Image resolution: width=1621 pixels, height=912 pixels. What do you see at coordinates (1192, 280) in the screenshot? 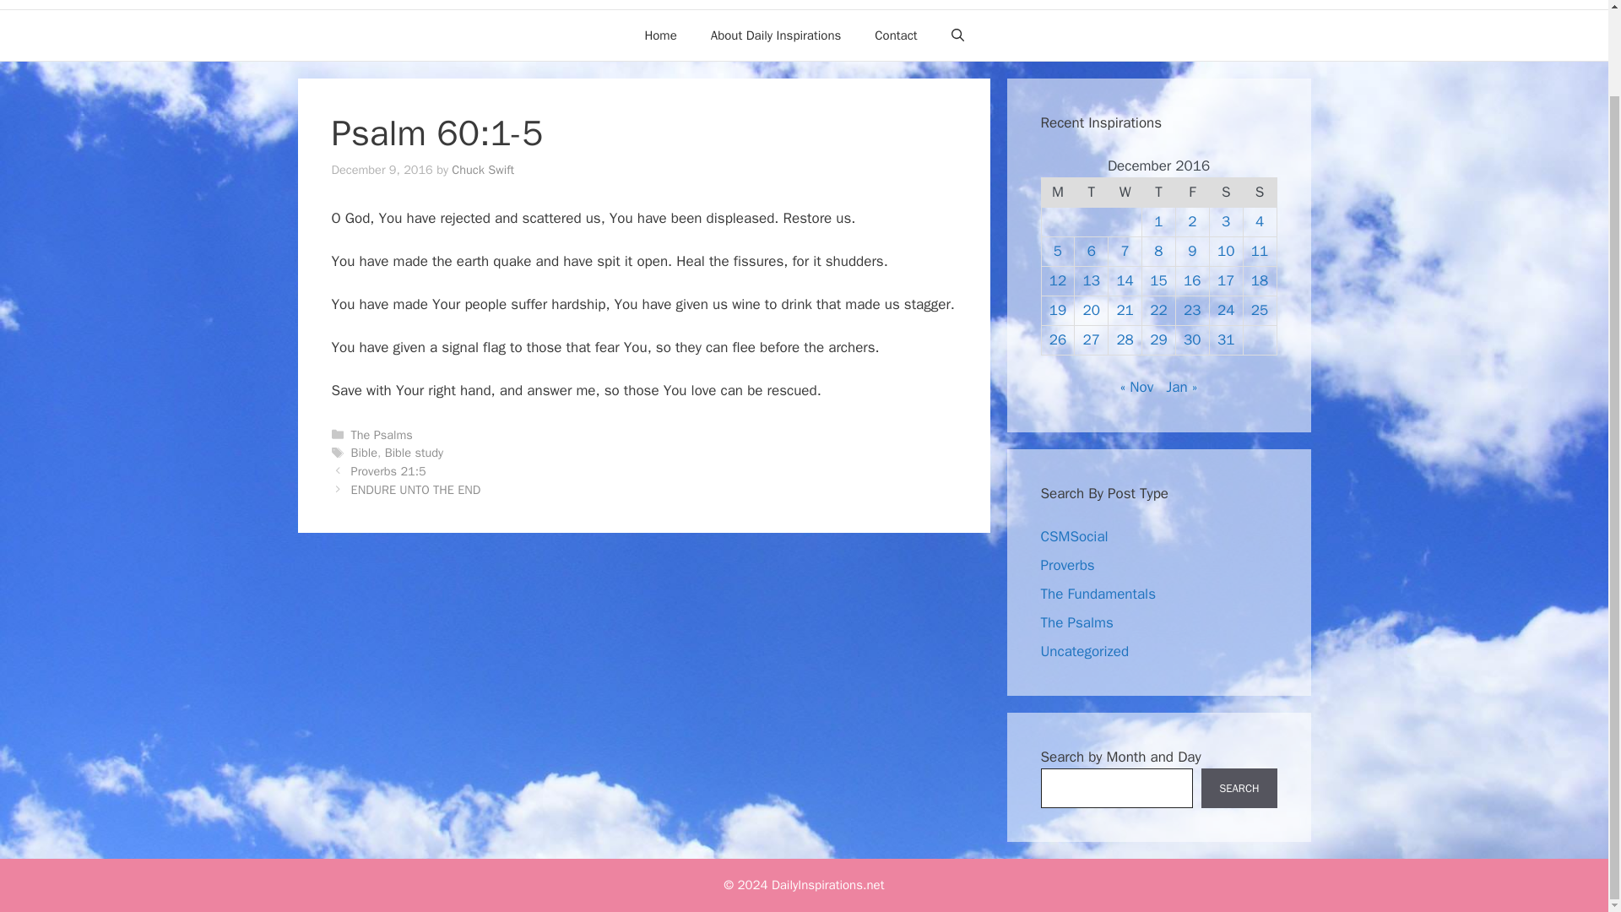
I see `16` at bounding box center [1192, 280].